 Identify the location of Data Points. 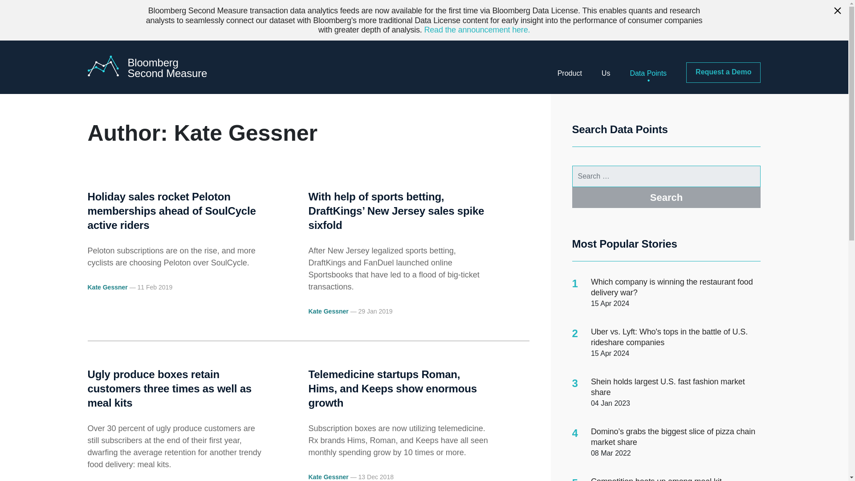
(648, 73).